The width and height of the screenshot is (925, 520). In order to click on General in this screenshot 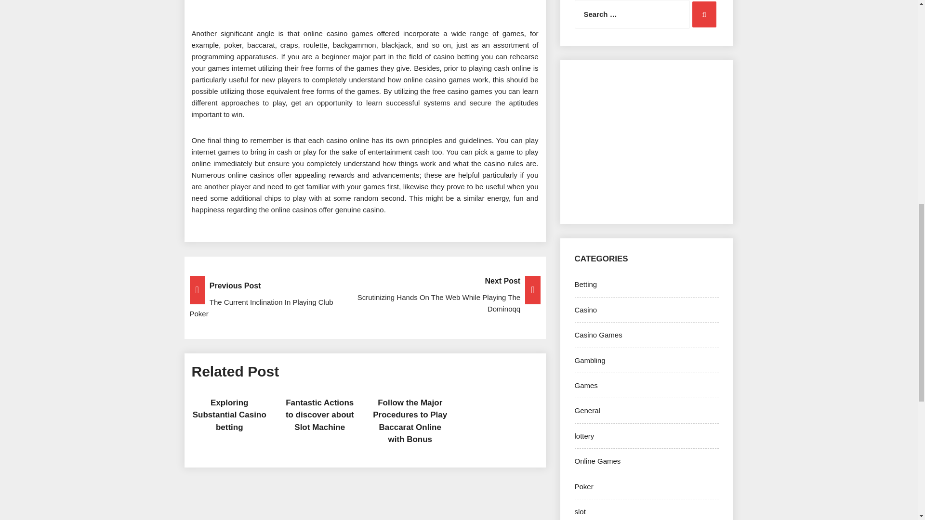, I will do `click(587, 410)`.